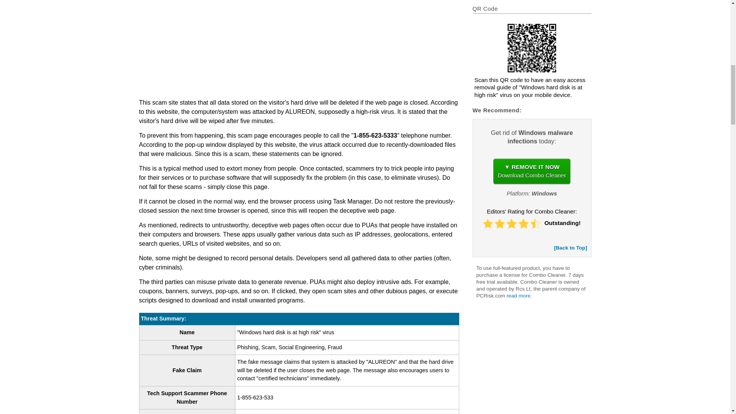 The height and width of the screenshot is (414, 736). Describe the element at coordinates (519, 295) in the screenshot. I see `Read more about us` at that location.